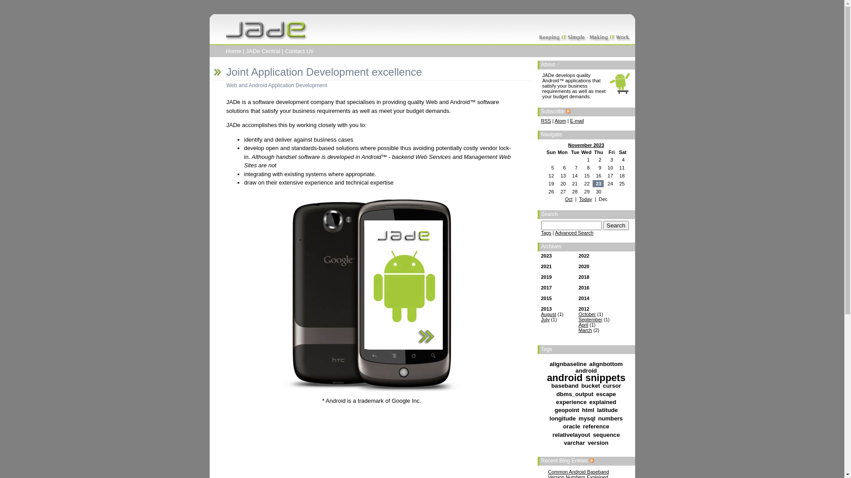 This screenshot has height=478, width=851. What do you see at coordinates (592, 461) in the screenshot?
I see `RSS feed for Recent Blog Entries` at bounding box center [592, 461].